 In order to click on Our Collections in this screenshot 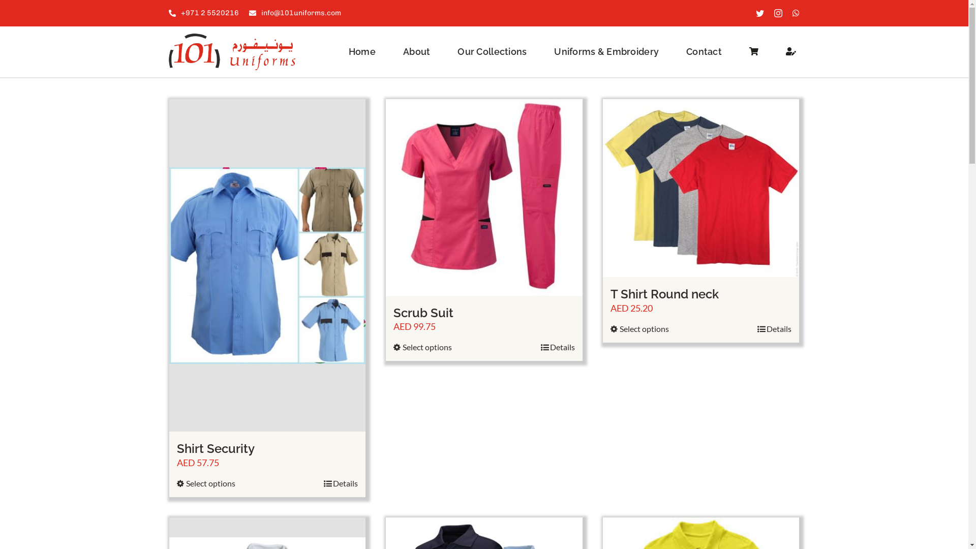, I will do `click(492, 52)`.